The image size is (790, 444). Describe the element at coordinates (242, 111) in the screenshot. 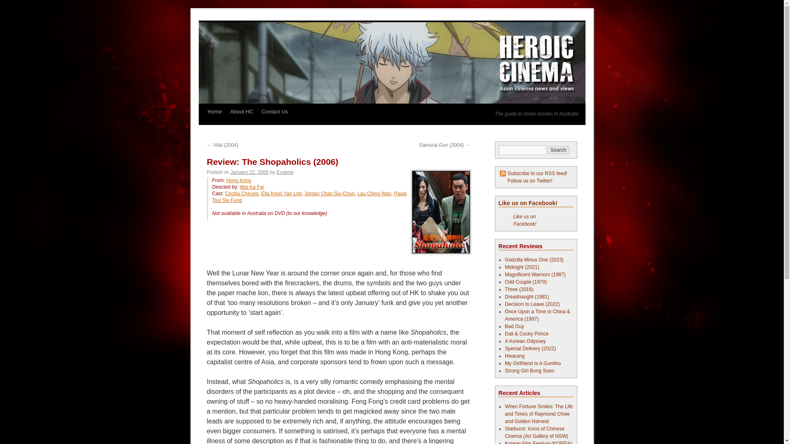

I see `About HC` at that location.